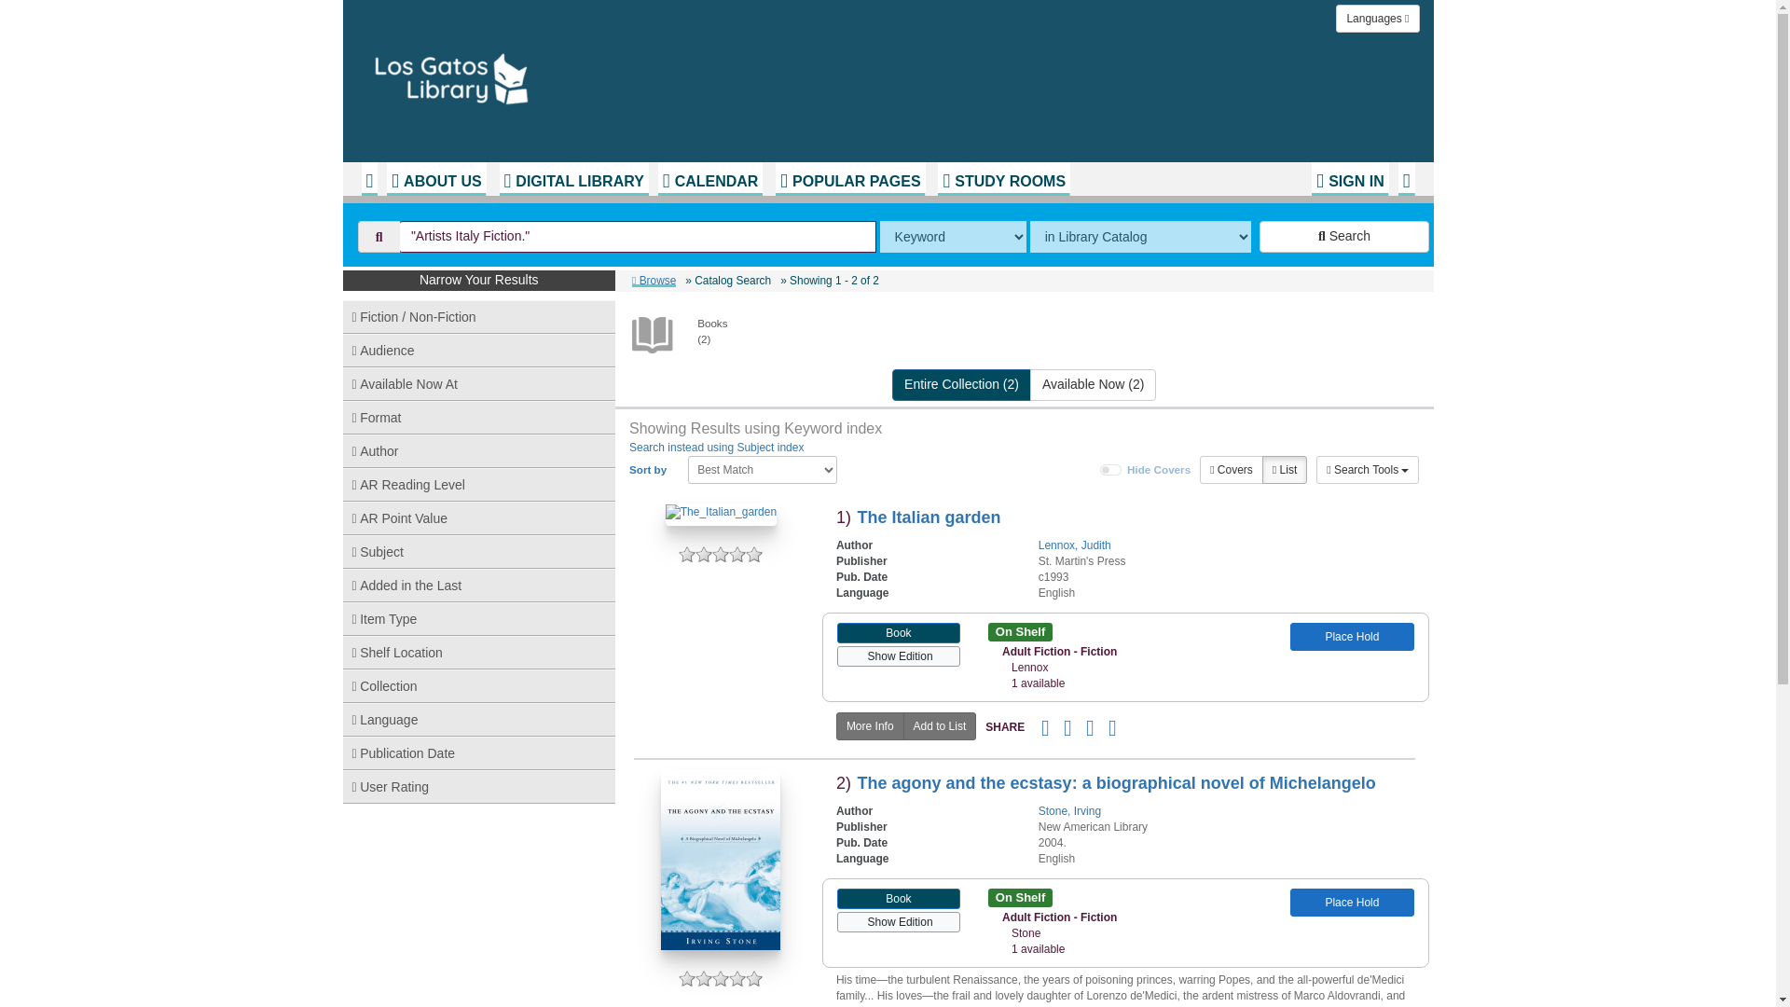  I want to click on  Search, so click(1344, 237).